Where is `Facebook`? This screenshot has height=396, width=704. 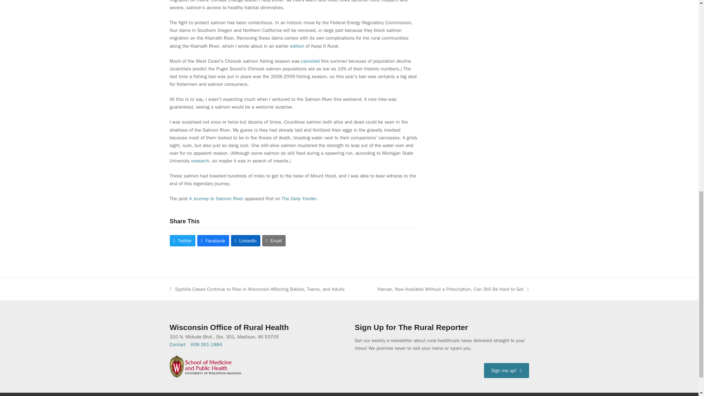
Facebook is located at coordinates (213, 240).